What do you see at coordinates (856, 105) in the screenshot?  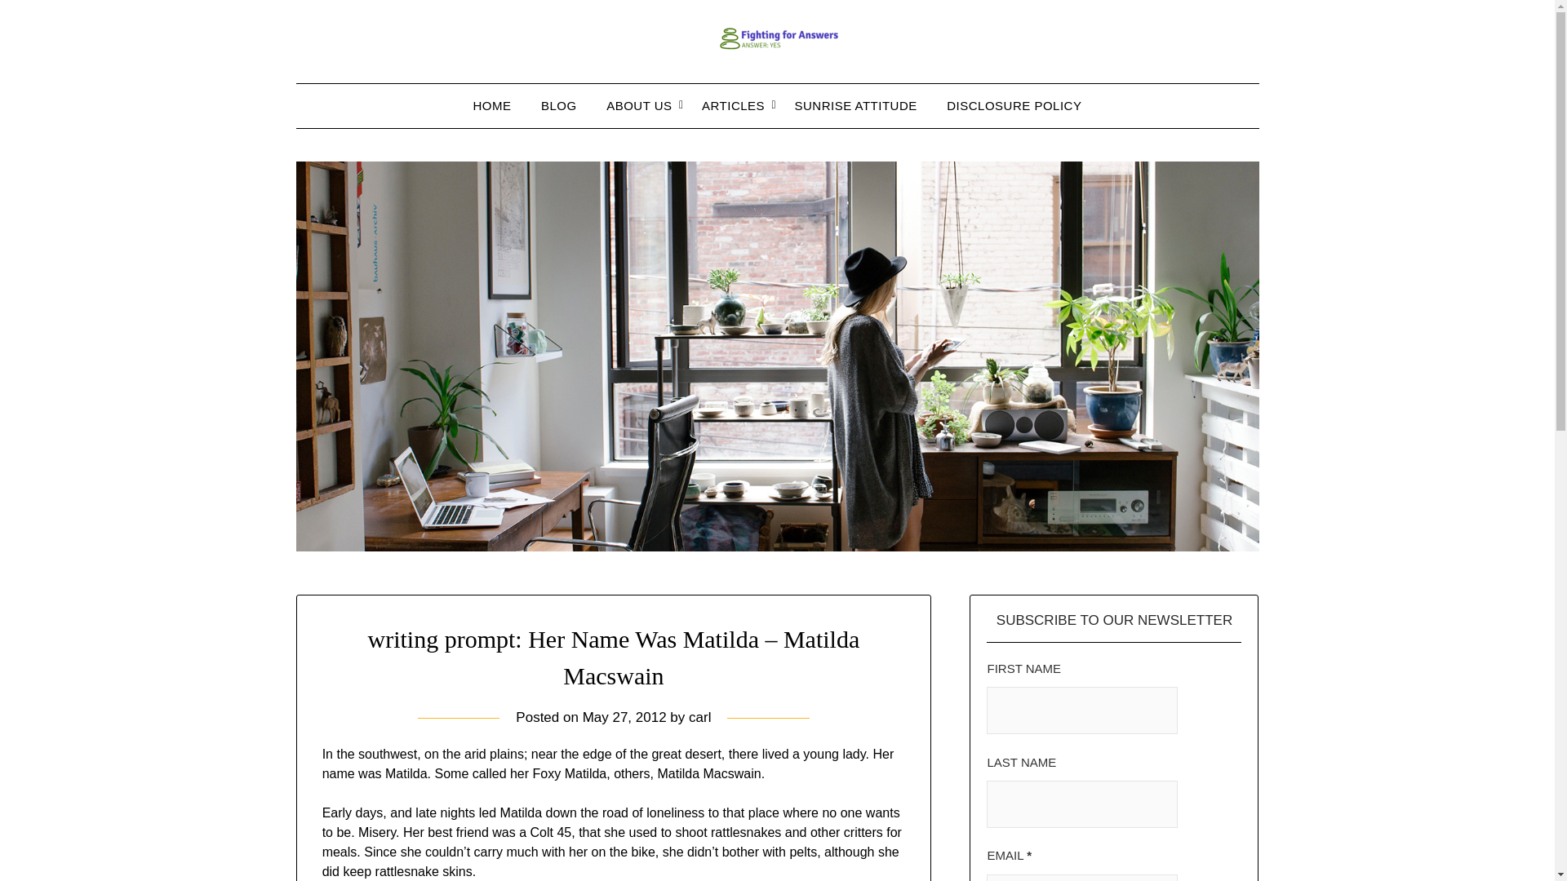 I see `SUNRISE ATTITUDE` at bounding box center [856, 105].